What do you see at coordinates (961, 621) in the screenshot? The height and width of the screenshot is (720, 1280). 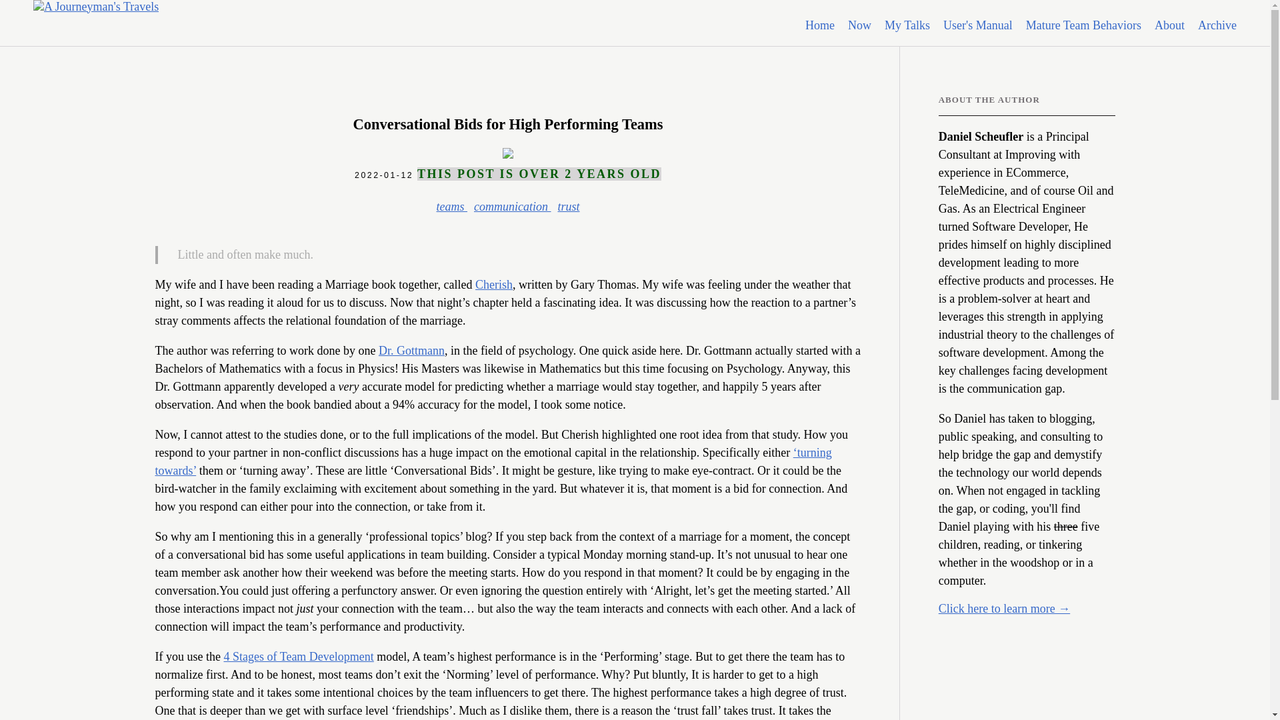 I see `github` at bounding box center [961, 621].